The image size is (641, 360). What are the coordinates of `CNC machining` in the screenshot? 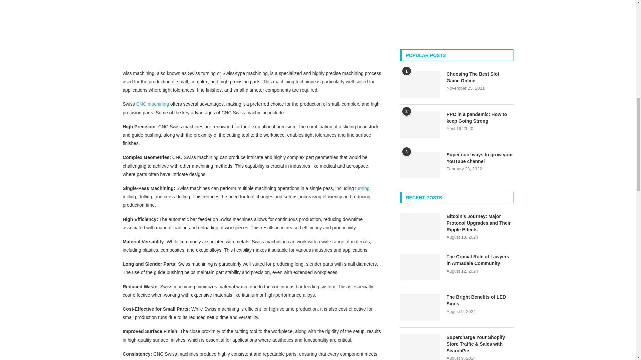 It's located at (152, 104).